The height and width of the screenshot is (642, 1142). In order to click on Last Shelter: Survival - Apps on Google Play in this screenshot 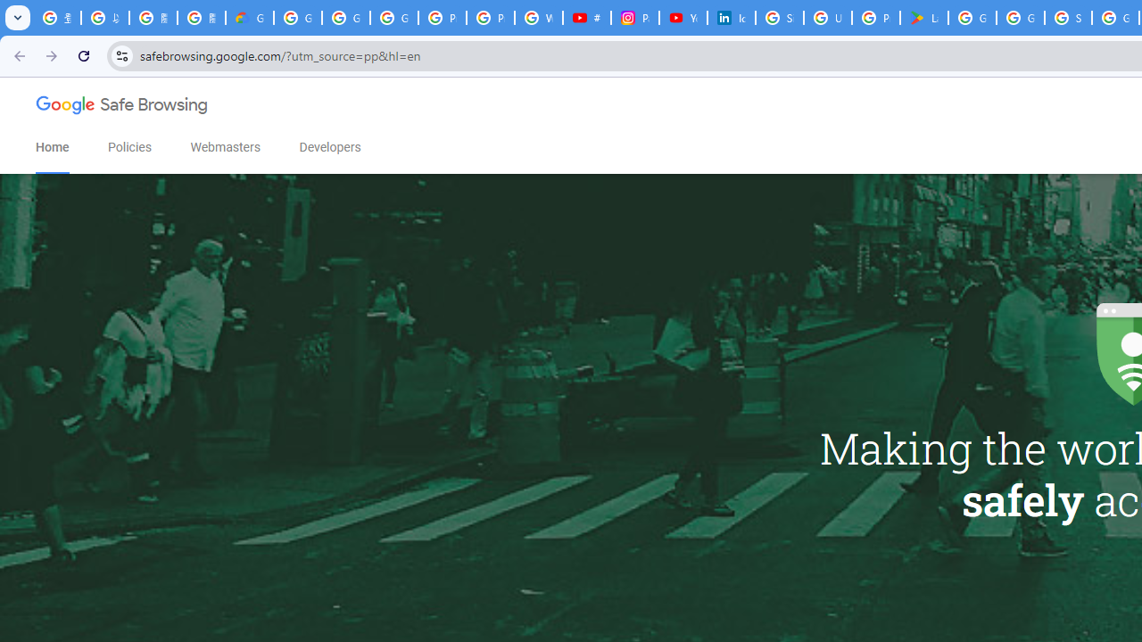, I will do `click(924, 18)`.